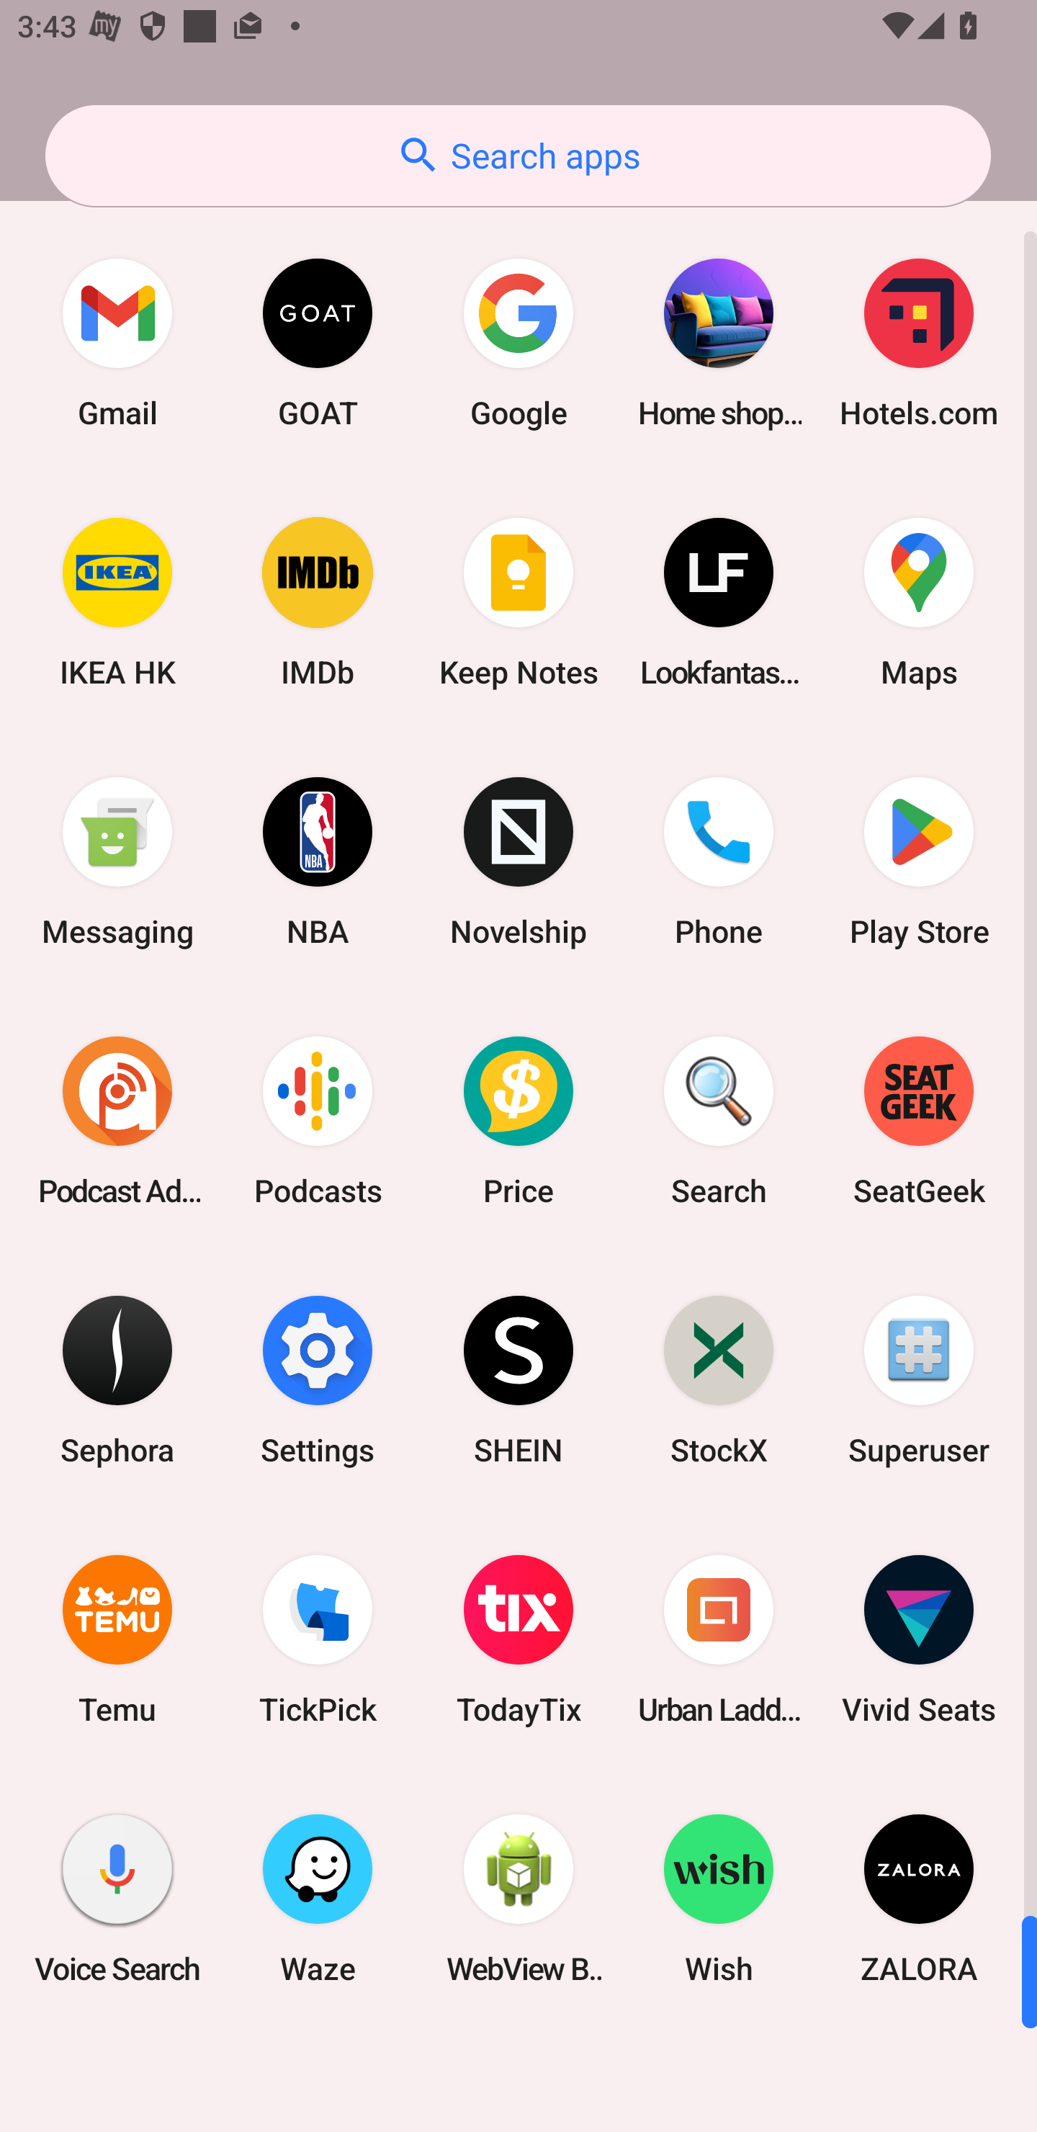 This screenshot has width=1037, height=2132. I want to click on Superuser, so click(919, 1379).